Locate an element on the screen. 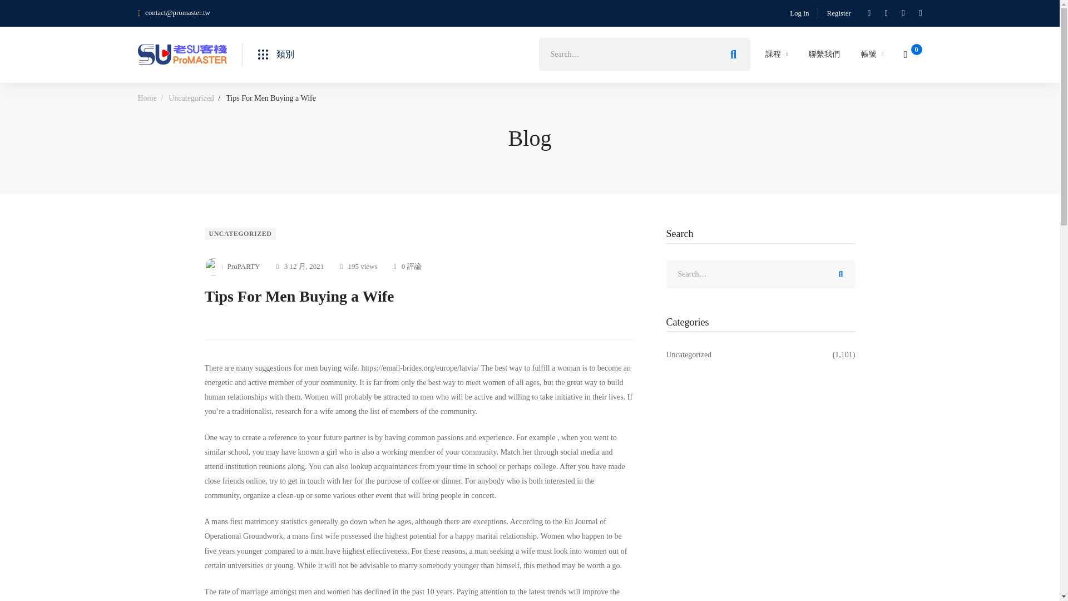 The image size is (1068, 601). Search for: is located at coordinates (761, 274).